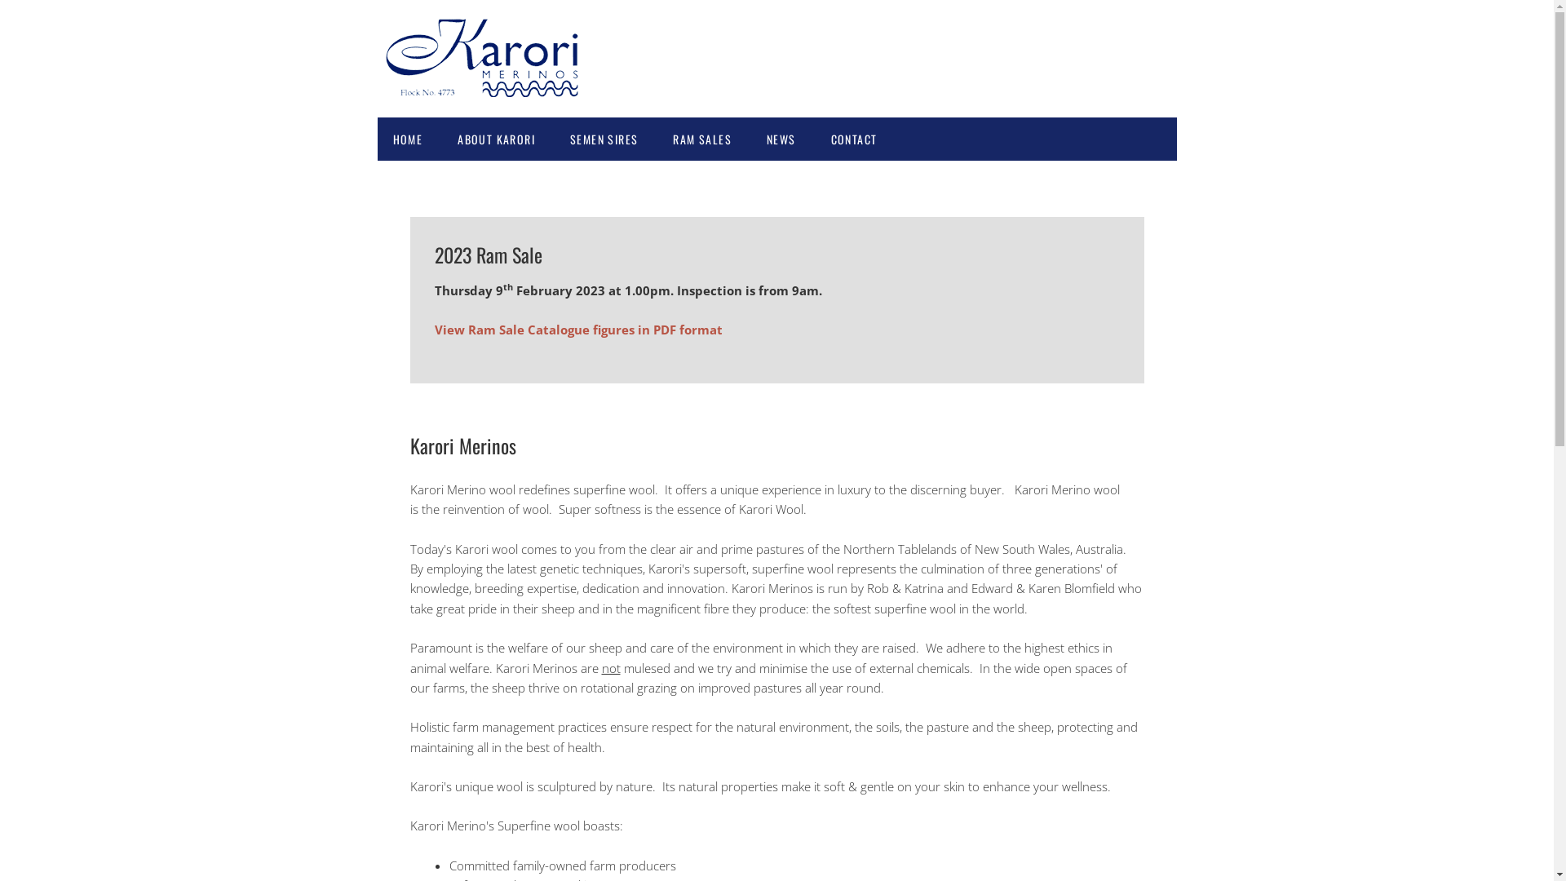 This screenshot has height=881, width=1566. I want to click on Karori, so click(488, 83).